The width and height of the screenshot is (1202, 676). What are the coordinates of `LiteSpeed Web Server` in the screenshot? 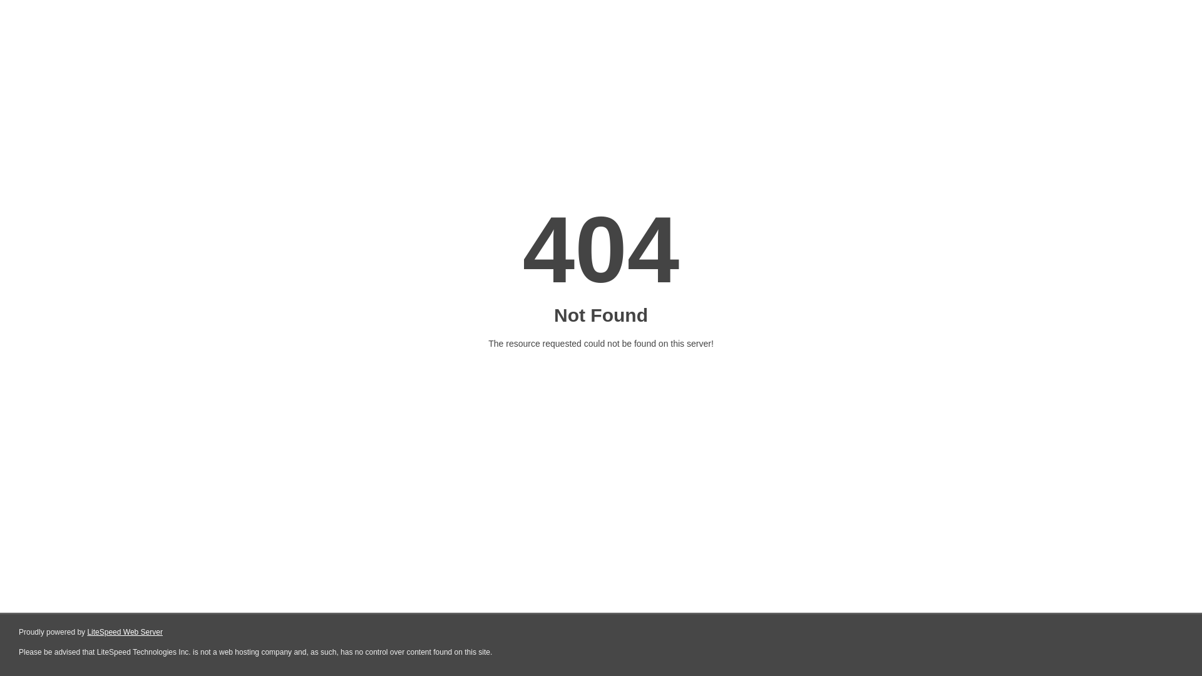 It's located at (125, 632).